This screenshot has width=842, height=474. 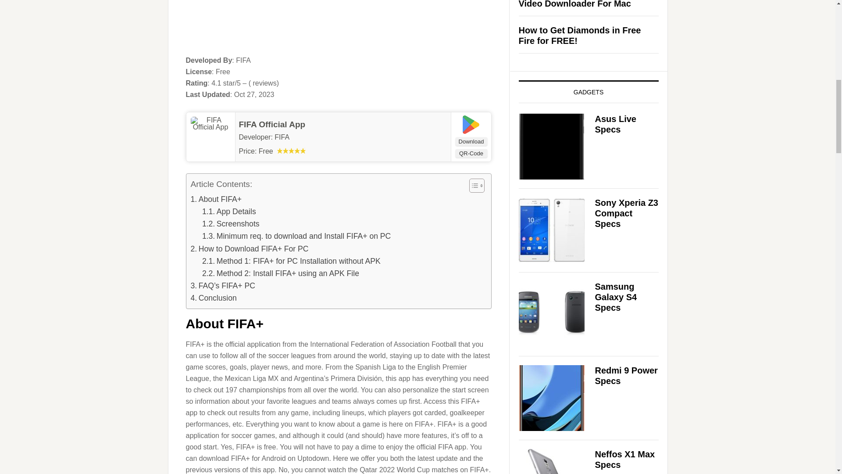 I want to click on App Details, so click(x=229, y=211).